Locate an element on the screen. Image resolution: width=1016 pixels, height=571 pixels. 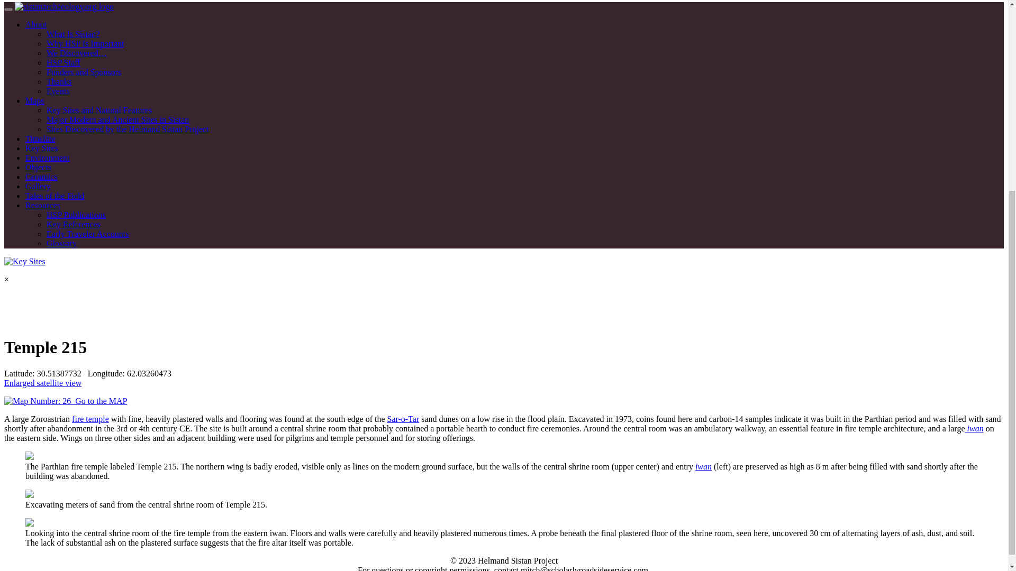
Home is located at coordinates (24, 261).